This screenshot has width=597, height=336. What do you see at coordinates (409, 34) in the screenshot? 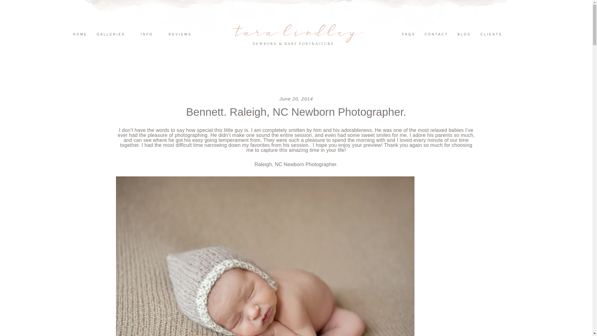
I see `FAQS` at bounding box center [409, 34].